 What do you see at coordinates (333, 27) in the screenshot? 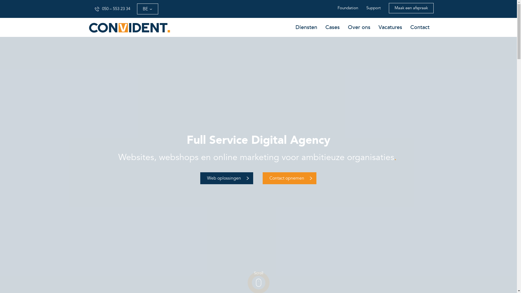
I see `Cases` at bounding box center [333, 27].